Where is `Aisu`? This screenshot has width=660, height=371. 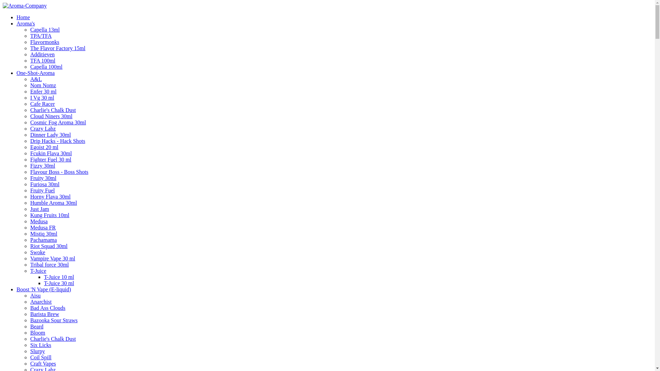 Aisu is located at coordinates (35, 295).